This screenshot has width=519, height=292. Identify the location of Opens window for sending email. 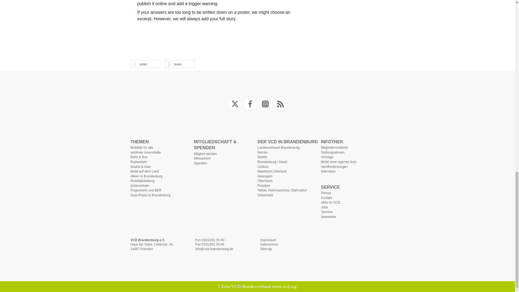
(214, 249).